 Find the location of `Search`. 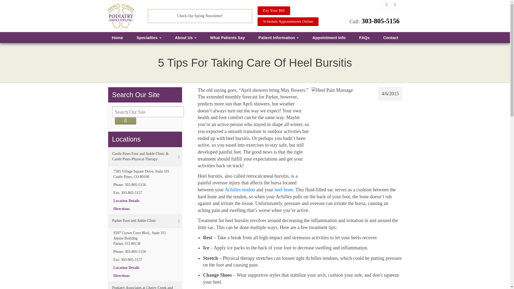

Search is located at coordinates (125, 121).